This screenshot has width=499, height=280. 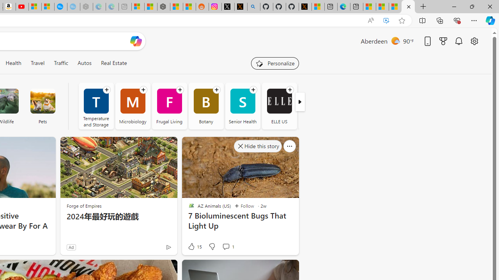 I want to click on Microsoft rewards, so click(x=443, y=41).